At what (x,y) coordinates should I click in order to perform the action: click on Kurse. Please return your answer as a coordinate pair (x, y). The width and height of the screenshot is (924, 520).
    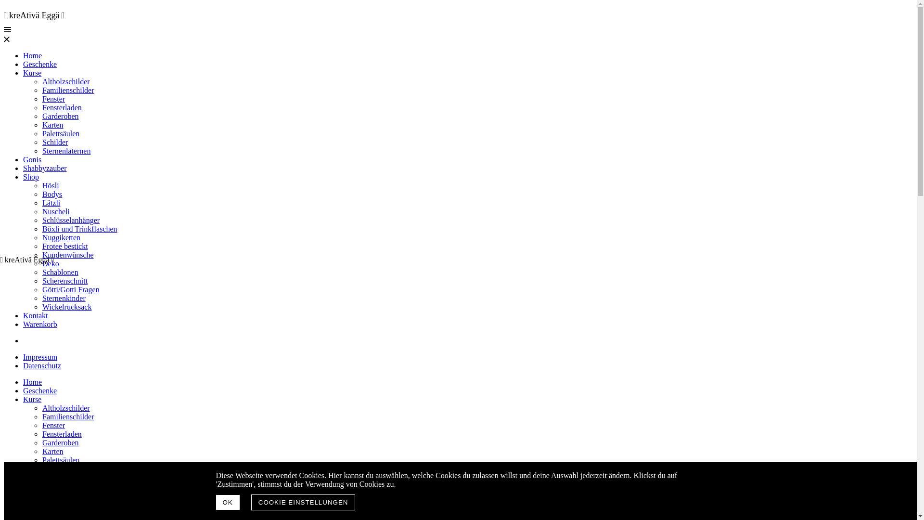
    Looking at the image, I should click on (32, 400).